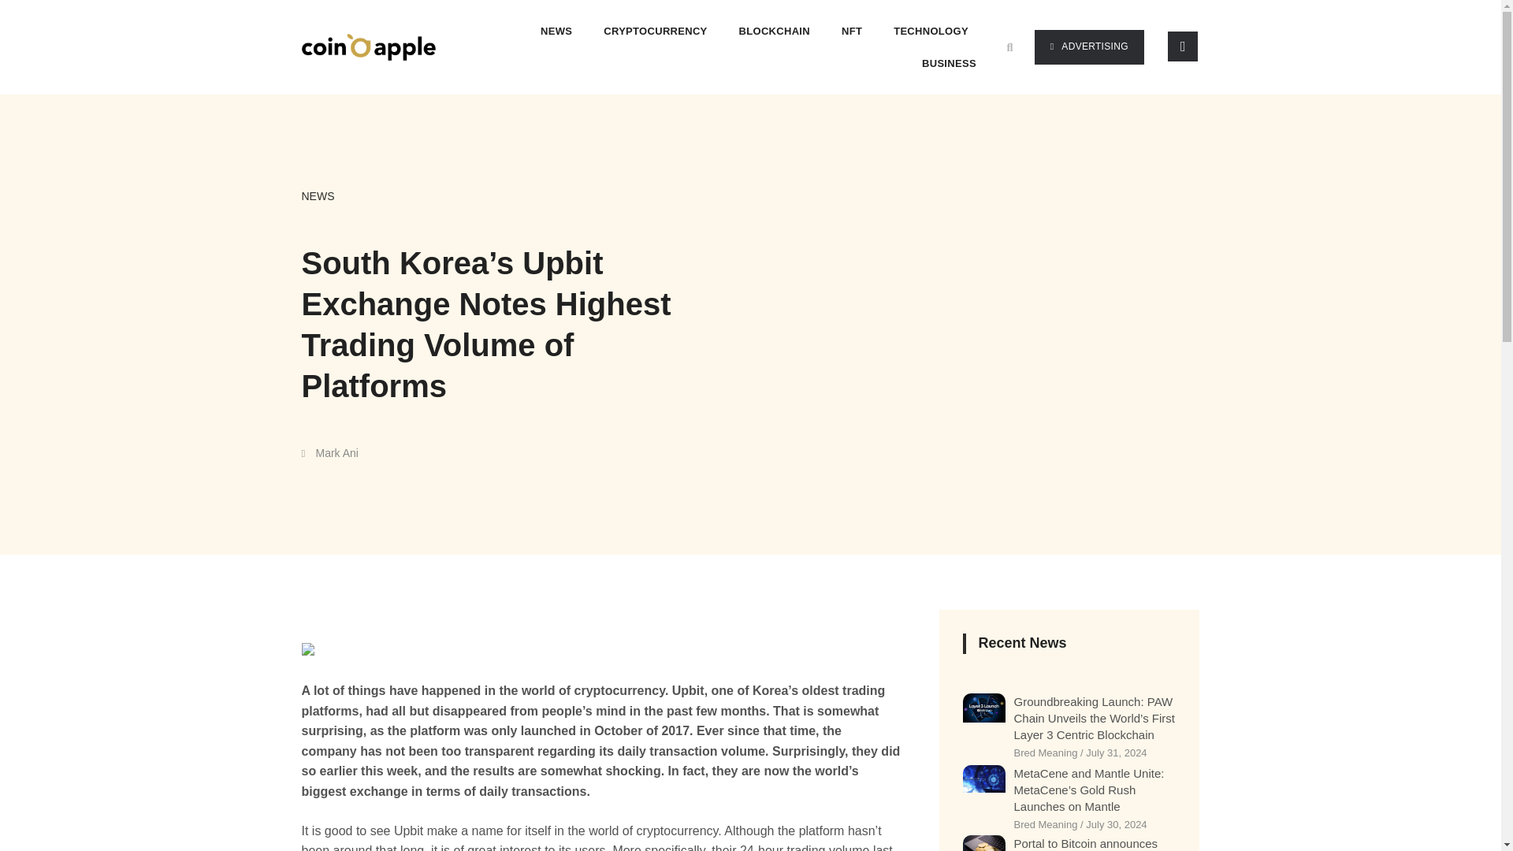  What do you see at coordinates (329, 452) in the screenshot?
I see `Mark Ani` at bounding box center [329, 452].